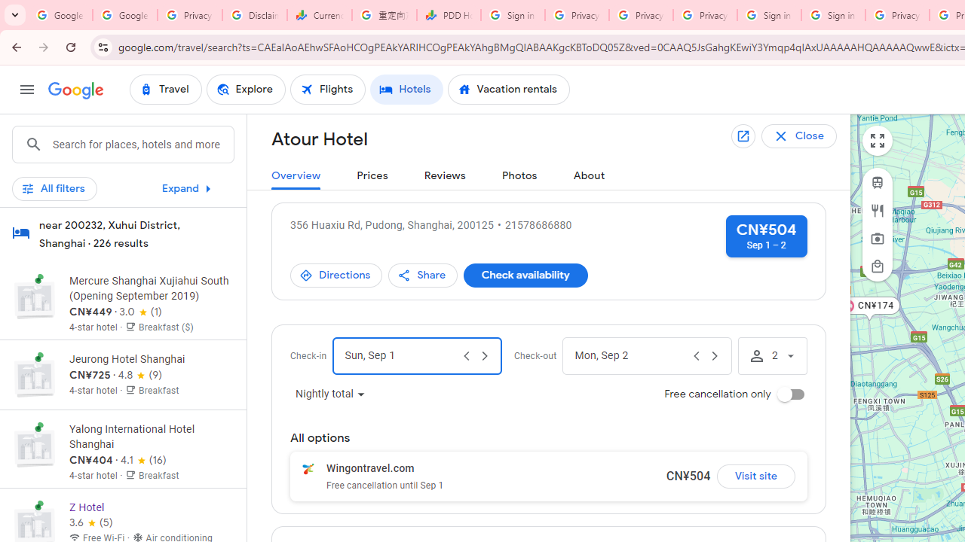 The height and width of the screenshot is (542, 965). I want to click on Areas for shopping, so click(878, 266).